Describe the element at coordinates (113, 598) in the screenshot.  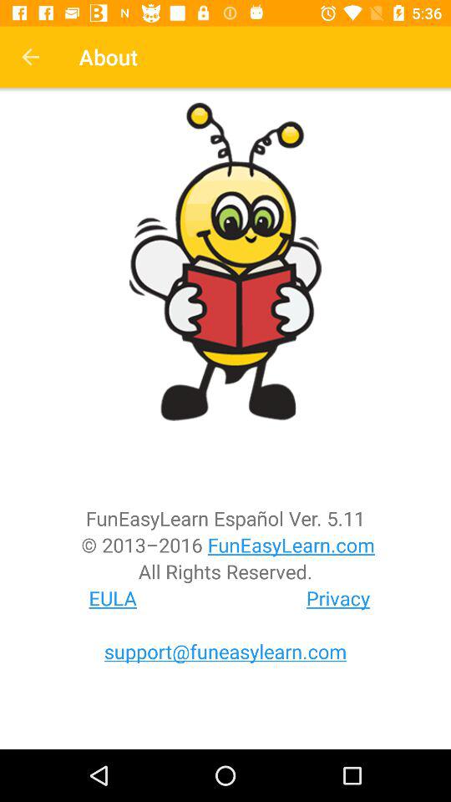
I see `tap the item at the bottom left corner` at that location.